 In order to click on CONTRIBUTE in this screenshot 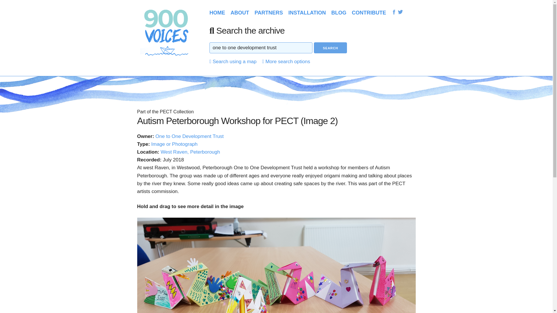, I will do `click(369, 13)`.